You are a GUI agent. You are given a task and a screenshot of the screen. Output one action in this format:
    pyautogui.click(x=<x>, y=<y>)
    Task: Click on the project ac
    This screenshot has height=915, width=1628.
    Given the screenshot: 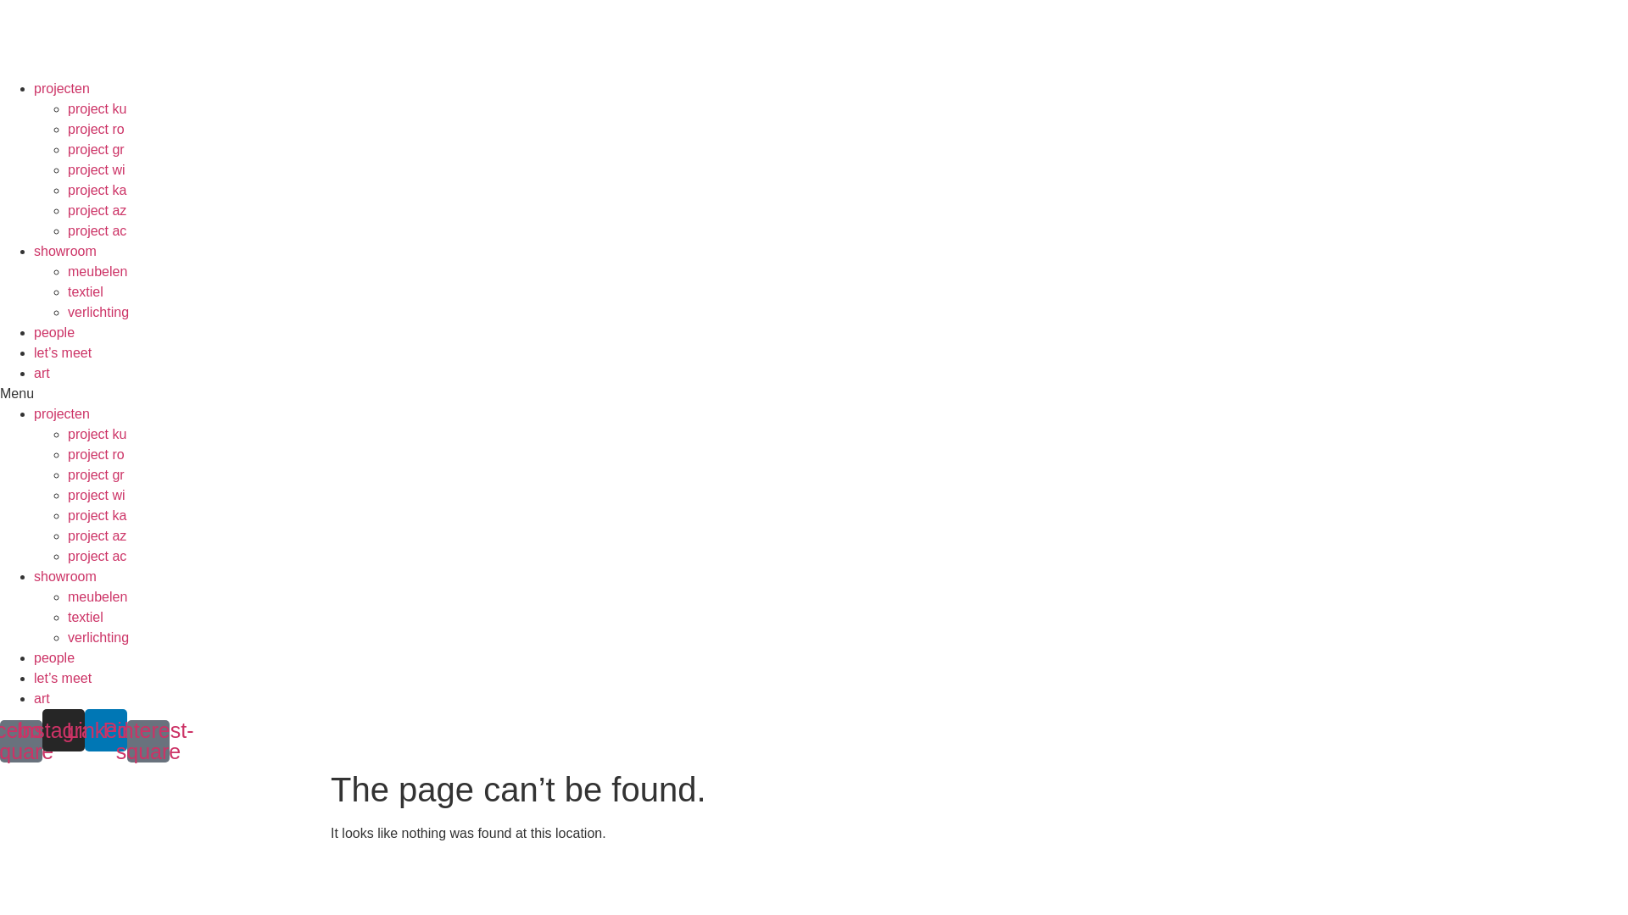 What is the action you would take?
    pyautogui.click(x=97, y=556)
    